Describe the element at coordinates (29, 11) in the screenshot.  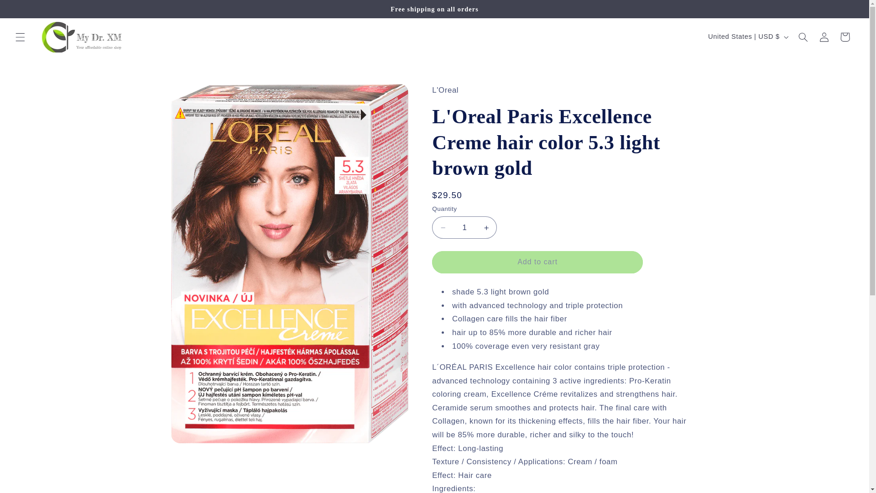
I see `Skip to content` at that location.